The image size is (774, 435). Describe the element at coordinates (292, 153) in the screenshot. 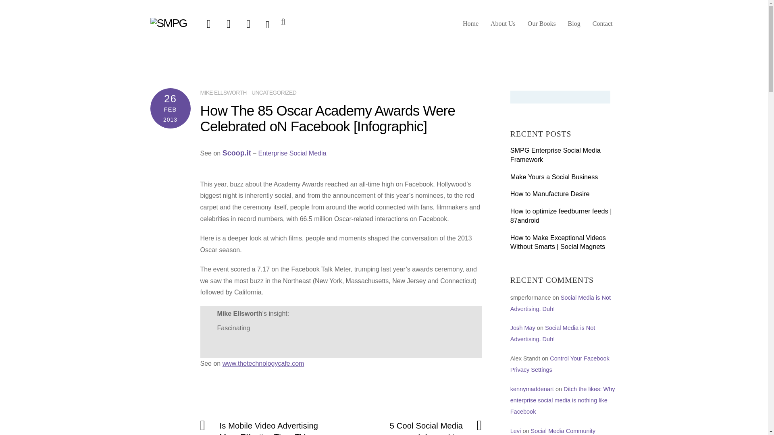

I see `Enterprise Social Media` at that location.